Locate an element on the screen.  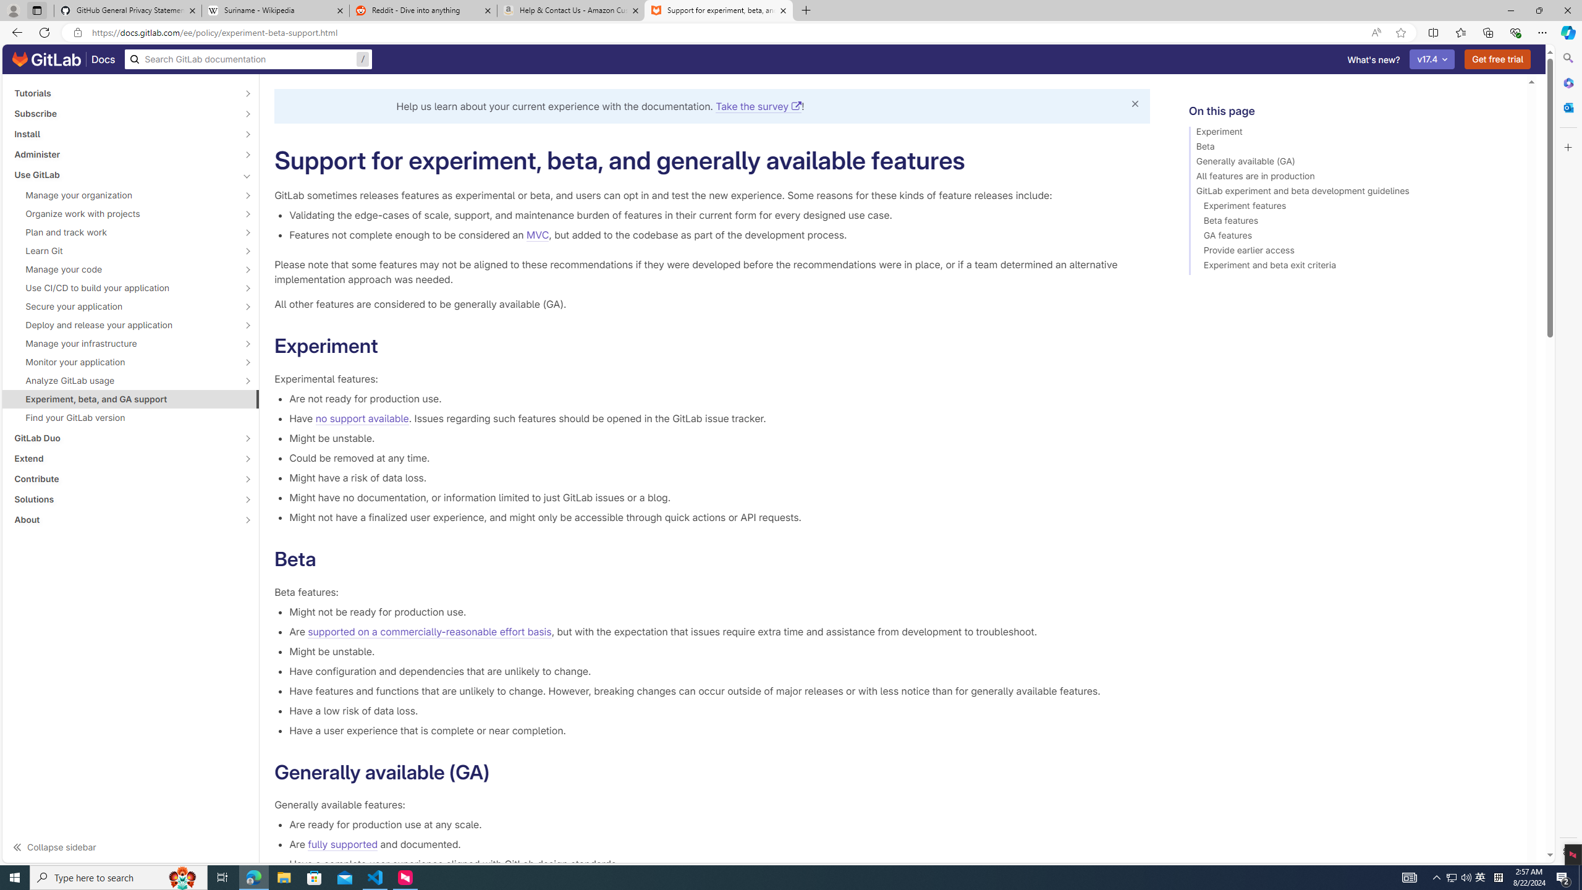
/ is located at coordinates (249, 59).